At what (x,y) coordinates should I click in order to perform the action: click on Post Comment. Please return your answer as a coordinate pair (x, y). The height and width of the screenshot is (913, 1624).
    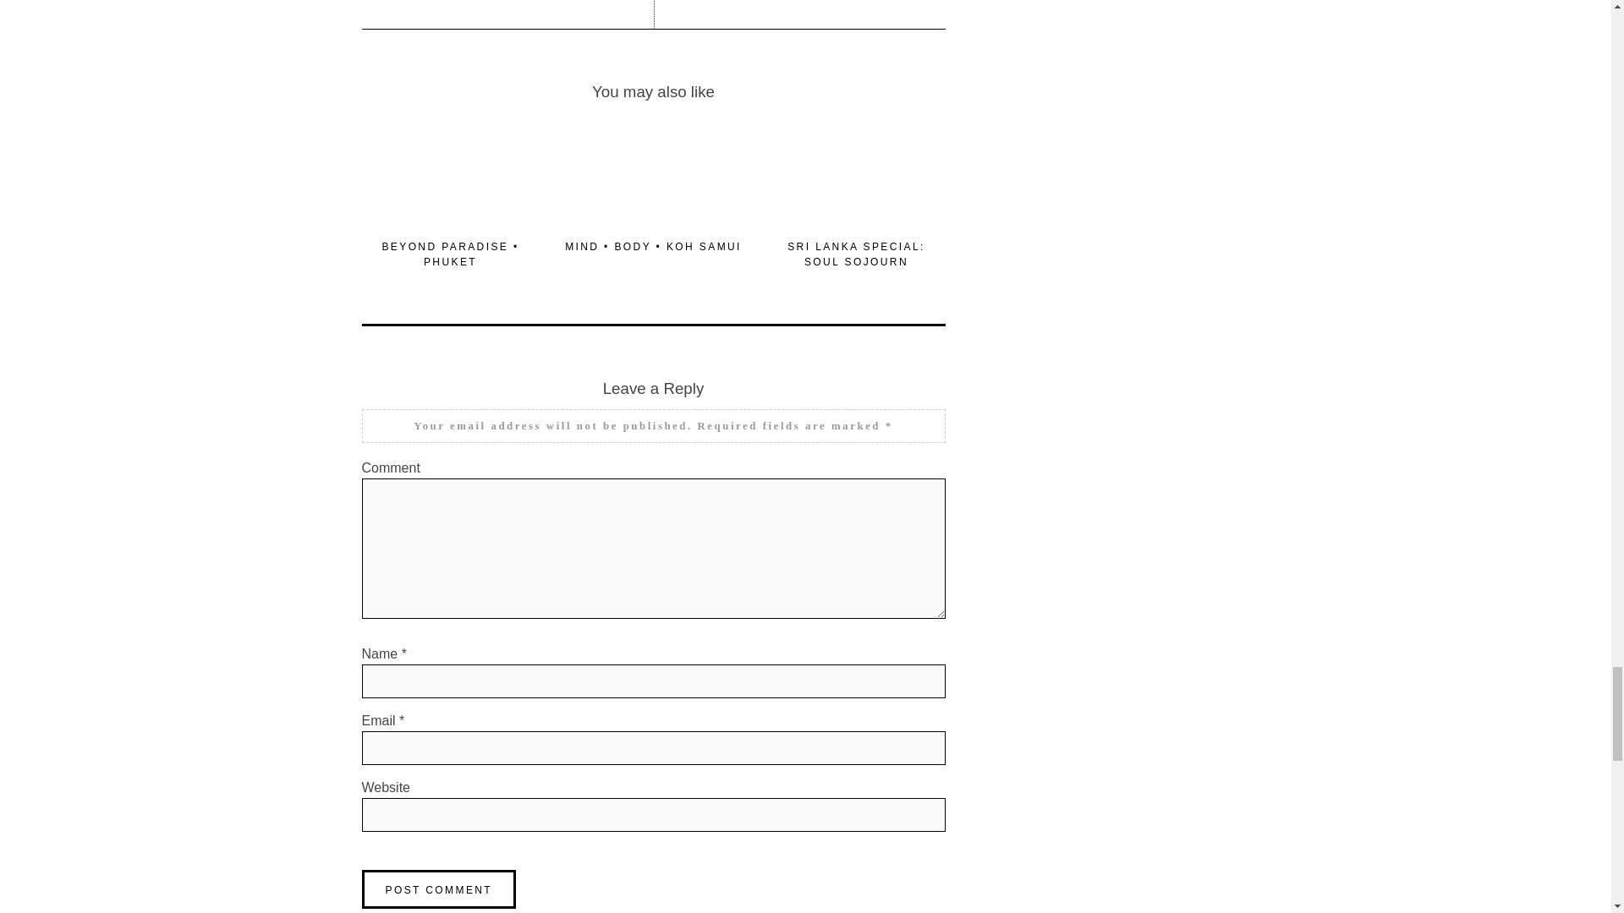
    Looking at the image, I should click on (439, 889).